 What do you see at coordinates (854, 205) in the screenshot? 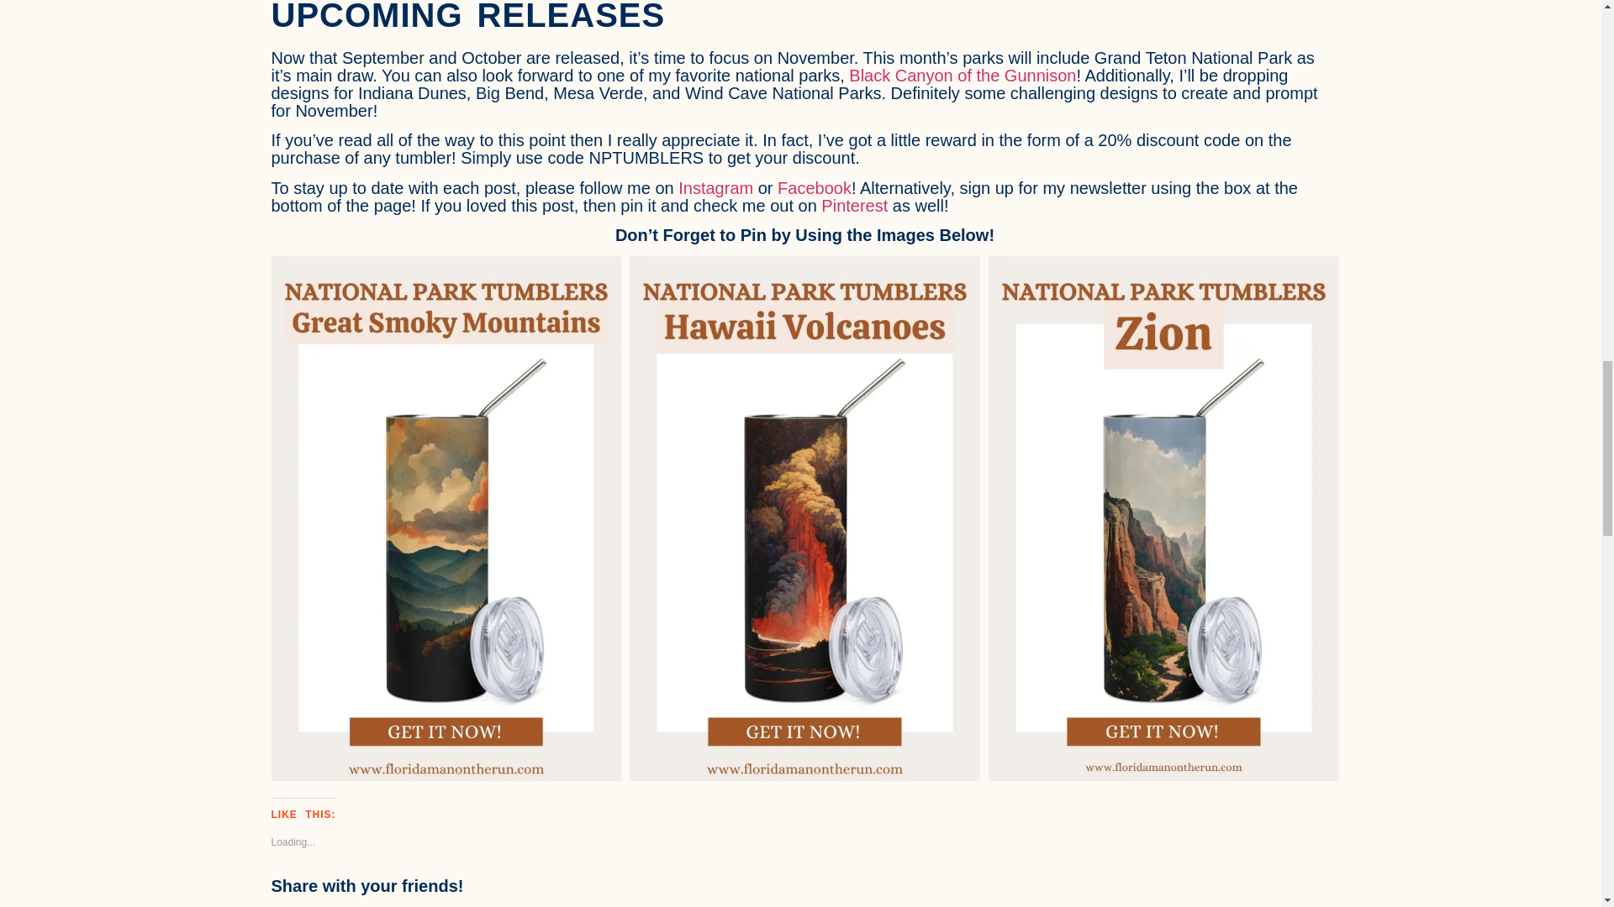
I see `Pinterest` at bounding box center [854, 205].